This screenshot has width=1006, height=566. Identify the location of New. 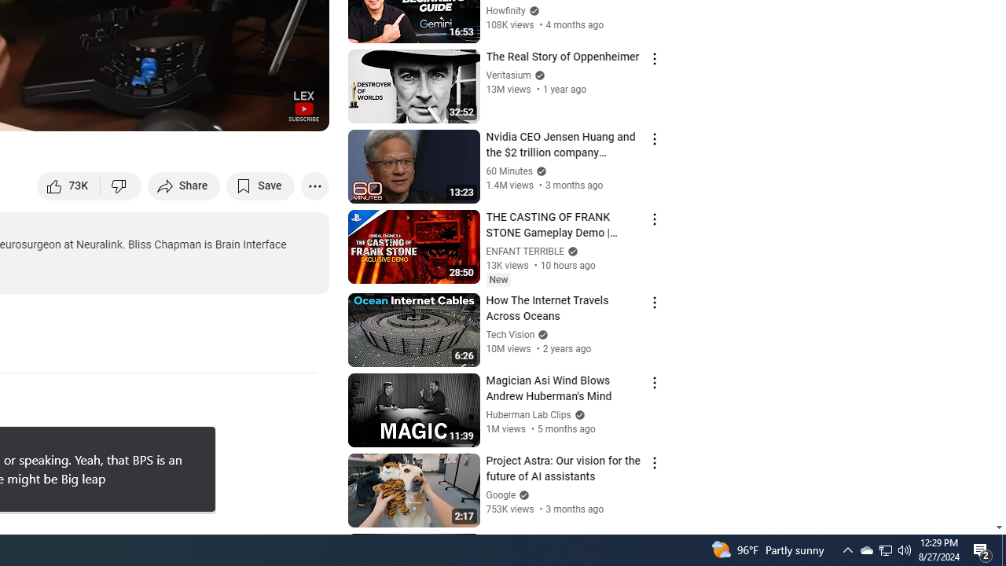
(498, 280).